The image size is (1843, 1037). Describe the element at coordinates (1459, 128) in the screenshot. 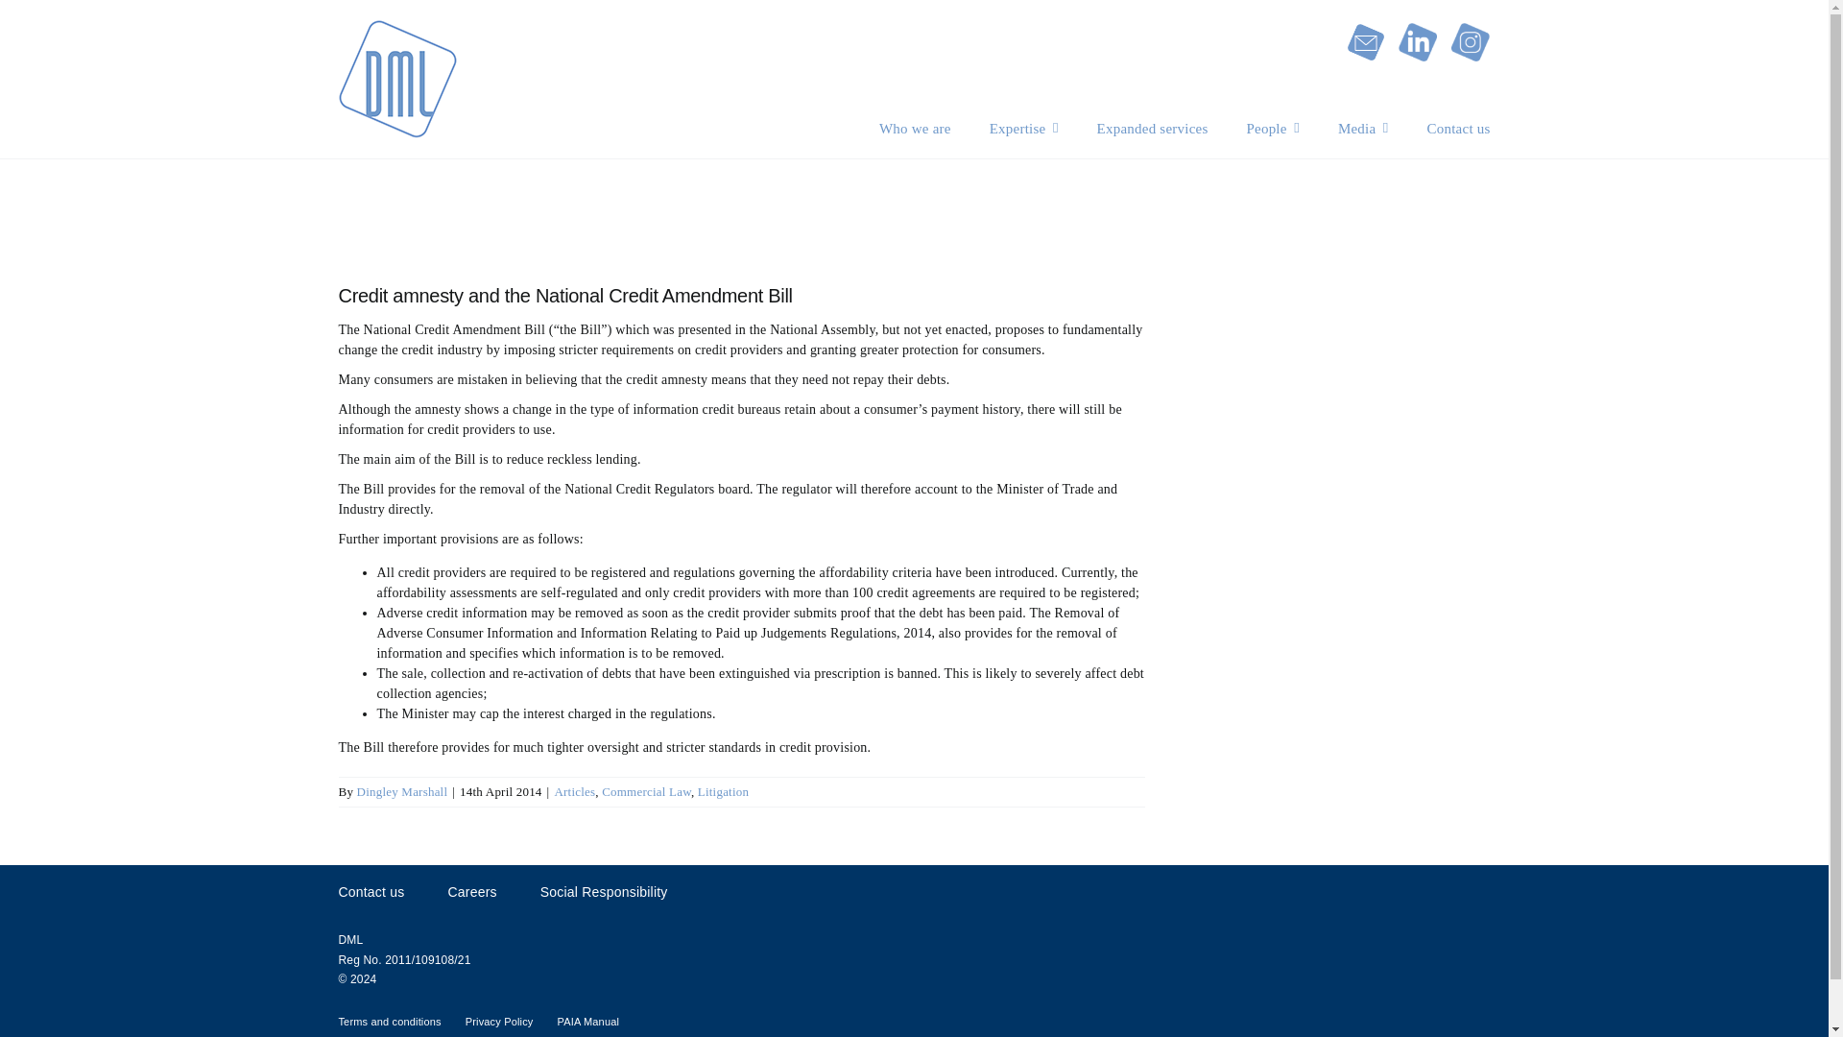

I see `Contact us` at that location.